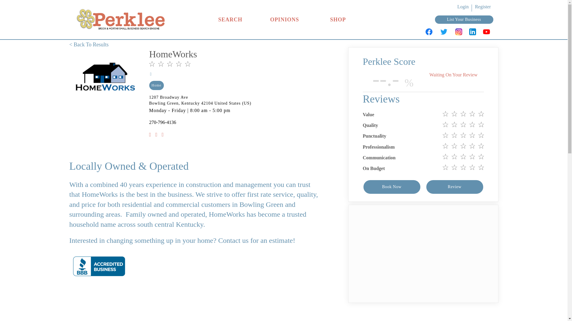  What do you see at coordinates (483, 7) in the screenshot?
I see `Register` at bounding box center [483, 7].